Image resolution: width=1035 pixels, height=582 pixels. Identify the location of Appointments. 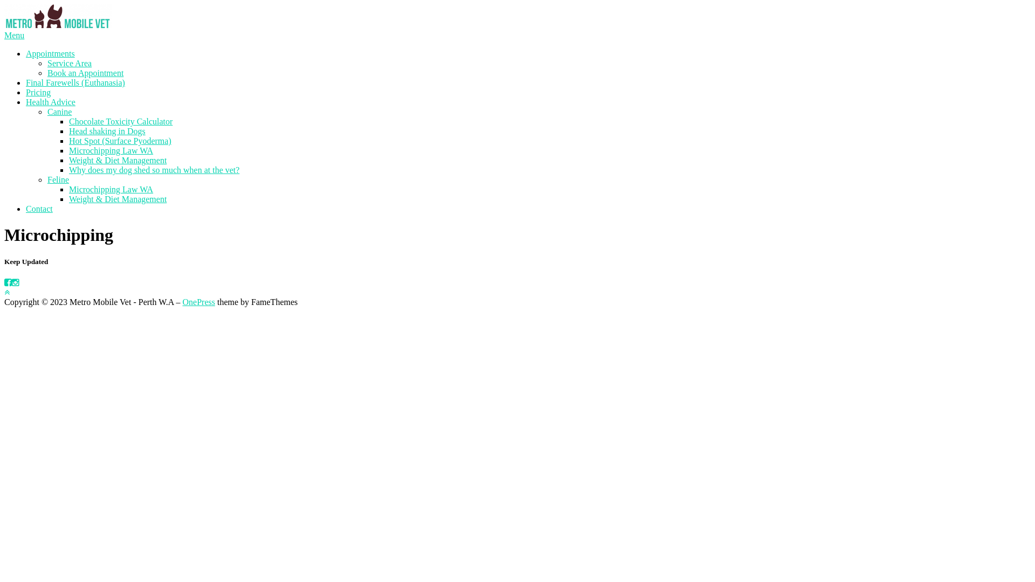
(51, 54).